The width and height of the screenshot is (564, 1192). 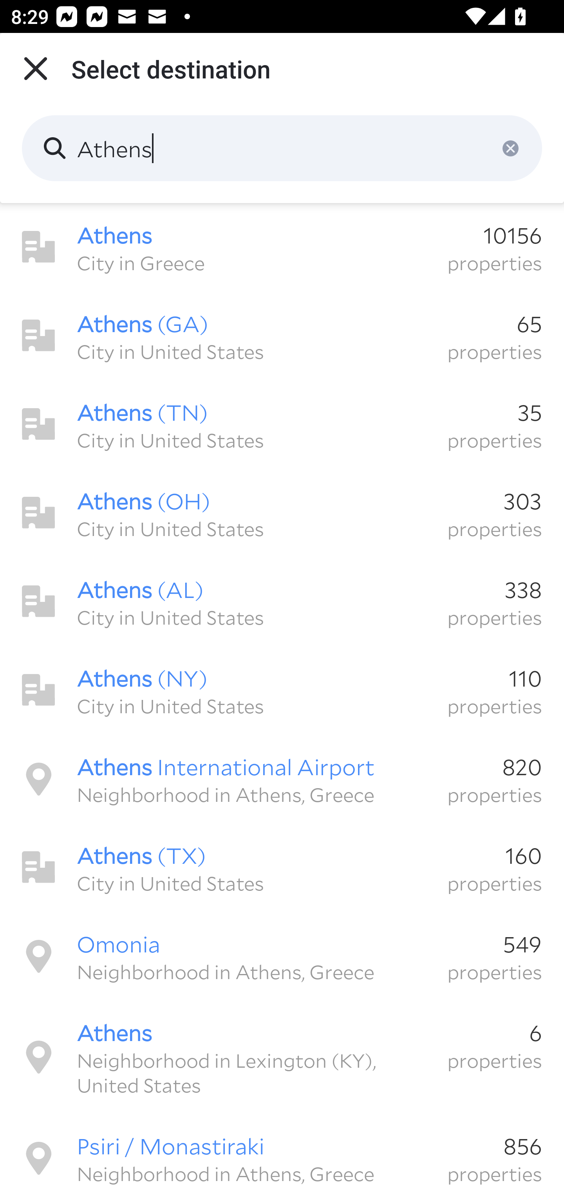 What do you see at coordinates (282, 867) in the screenshot?
I see `Athens (TX) 160 City in United States properties` at bounding box center [282, 867].